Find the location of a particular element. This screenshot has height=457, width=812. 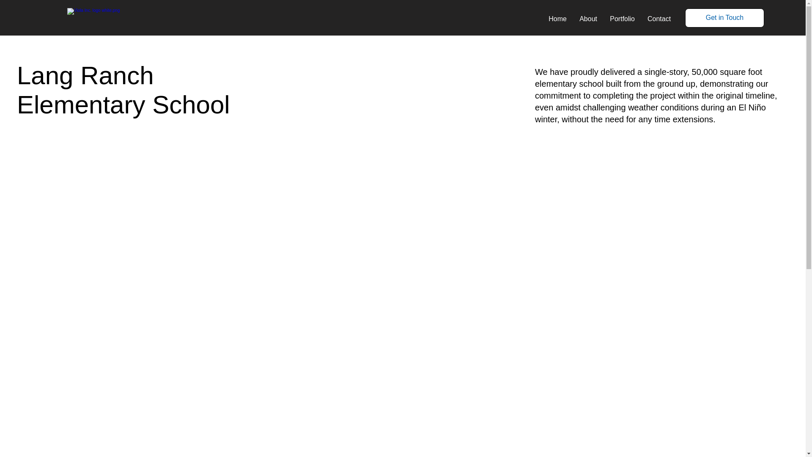

About is located at coordinates (588, 19).